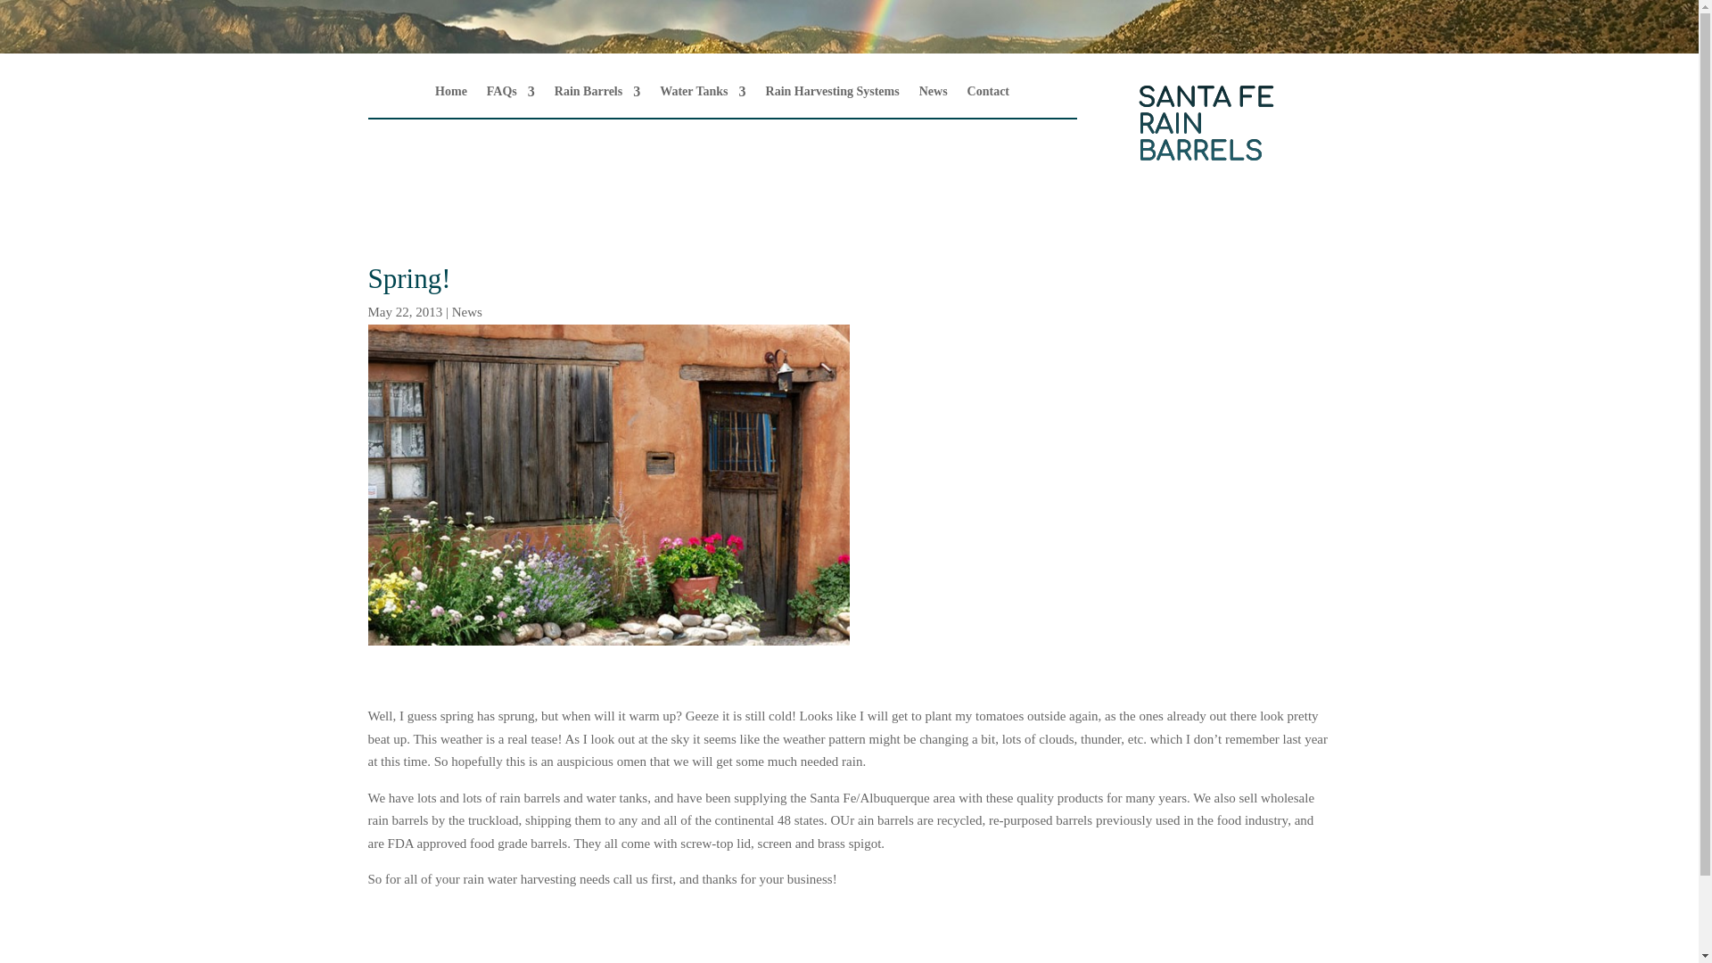 This screenshot has width=1712, height=963. Describe the element at coordinates (608, 484) in the screenshot. I see `Adobe Sprintime Flowers` at that location.